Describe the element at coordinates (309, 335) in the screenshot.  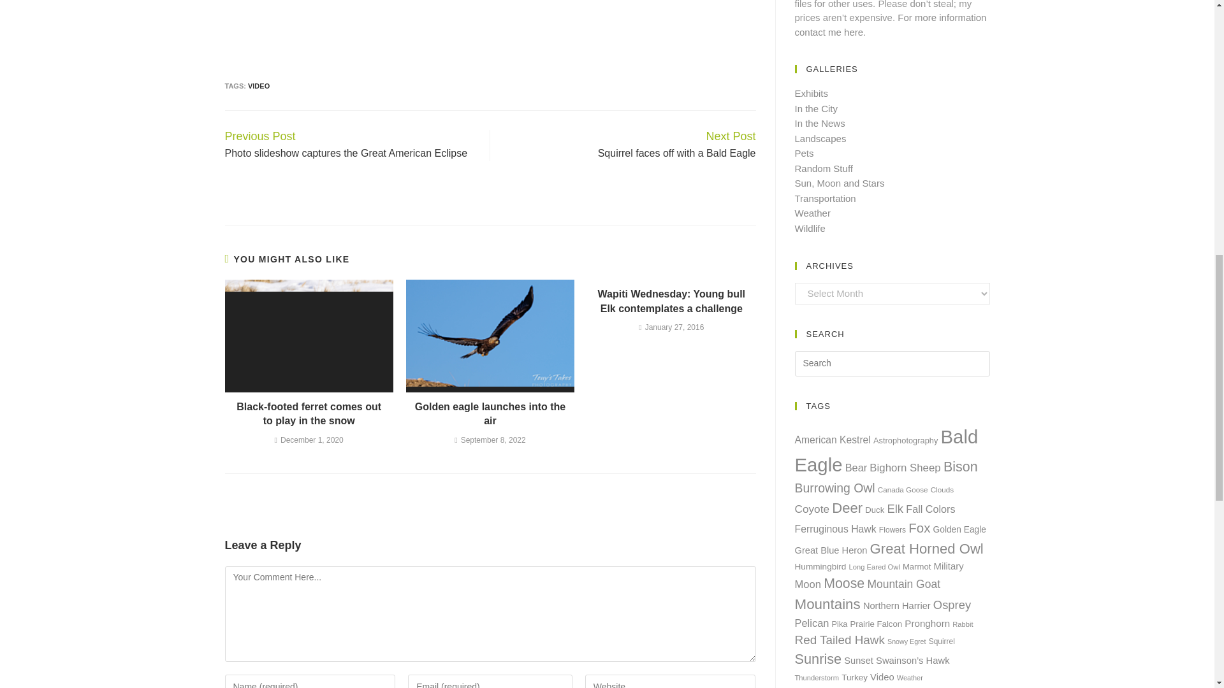
I see `Black-footed ferret comes out to play in the snow` at that location.